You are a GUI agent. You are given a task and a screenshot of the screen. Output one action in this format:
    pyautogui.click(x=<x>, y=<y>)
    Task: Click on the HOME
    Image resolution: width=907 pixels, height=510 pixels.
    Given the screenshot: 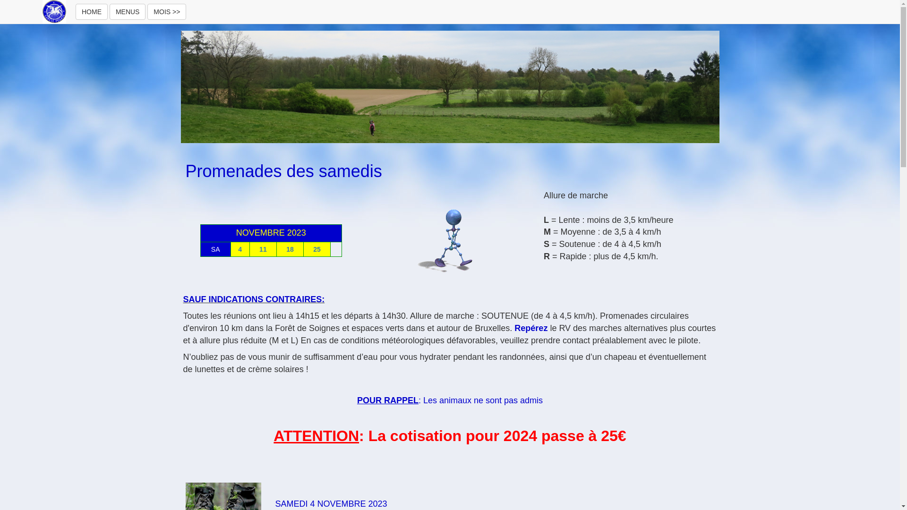 What is the action you would take?
    pyautogui.click(x=92, y=12)
    